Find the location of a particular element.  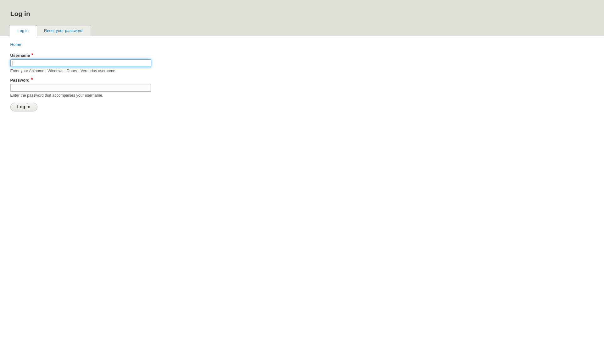

Log in is located at coordinates (24, 107).